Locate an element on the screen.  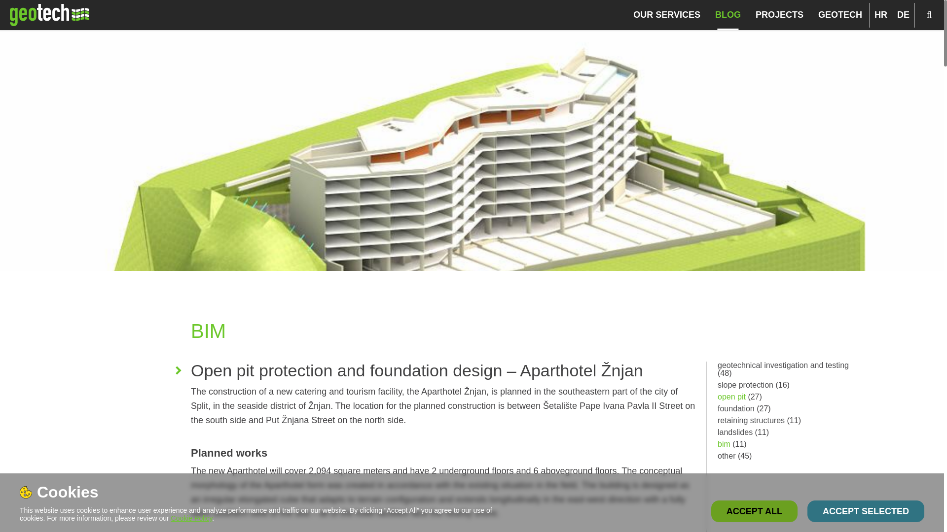
GEOTECH is located at coordinates (840, 15).